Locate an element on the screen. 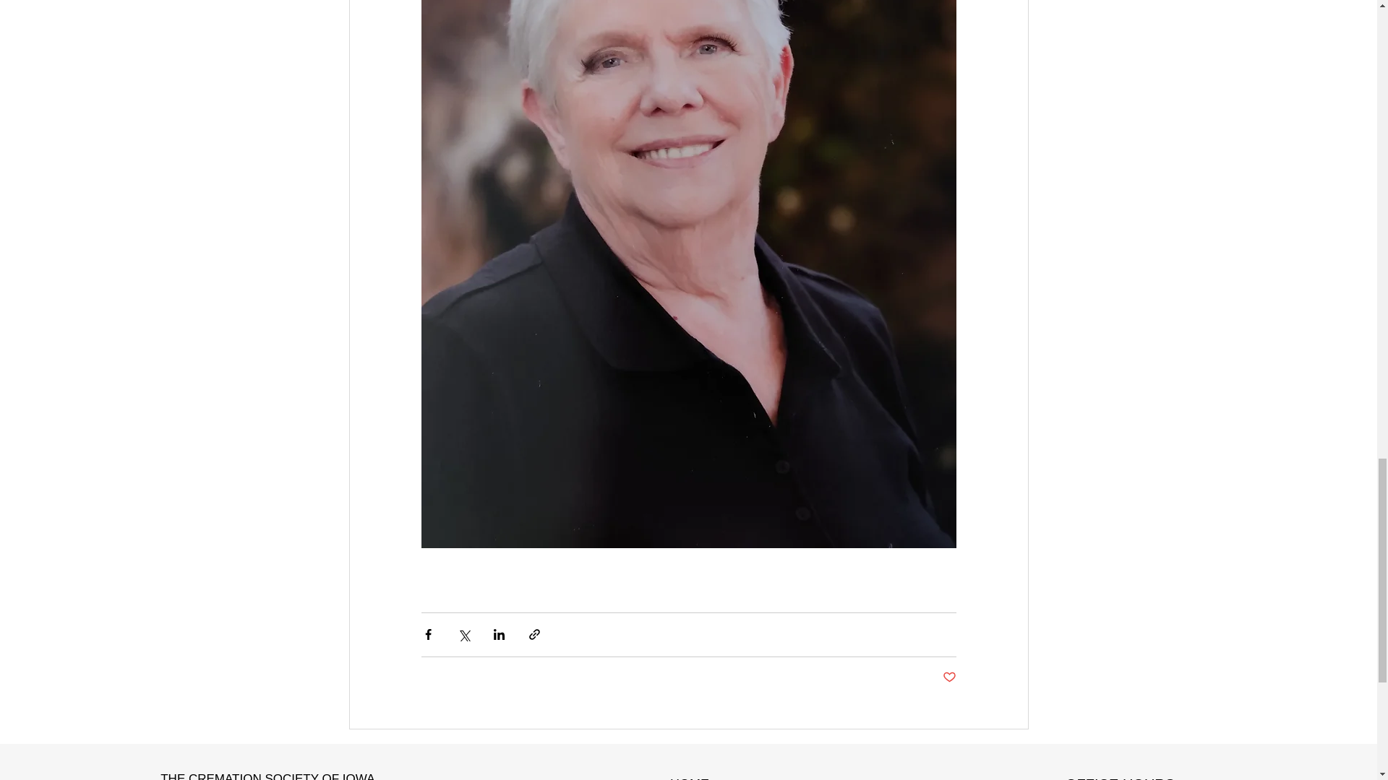  HOME is located at coordinates (690, 779).